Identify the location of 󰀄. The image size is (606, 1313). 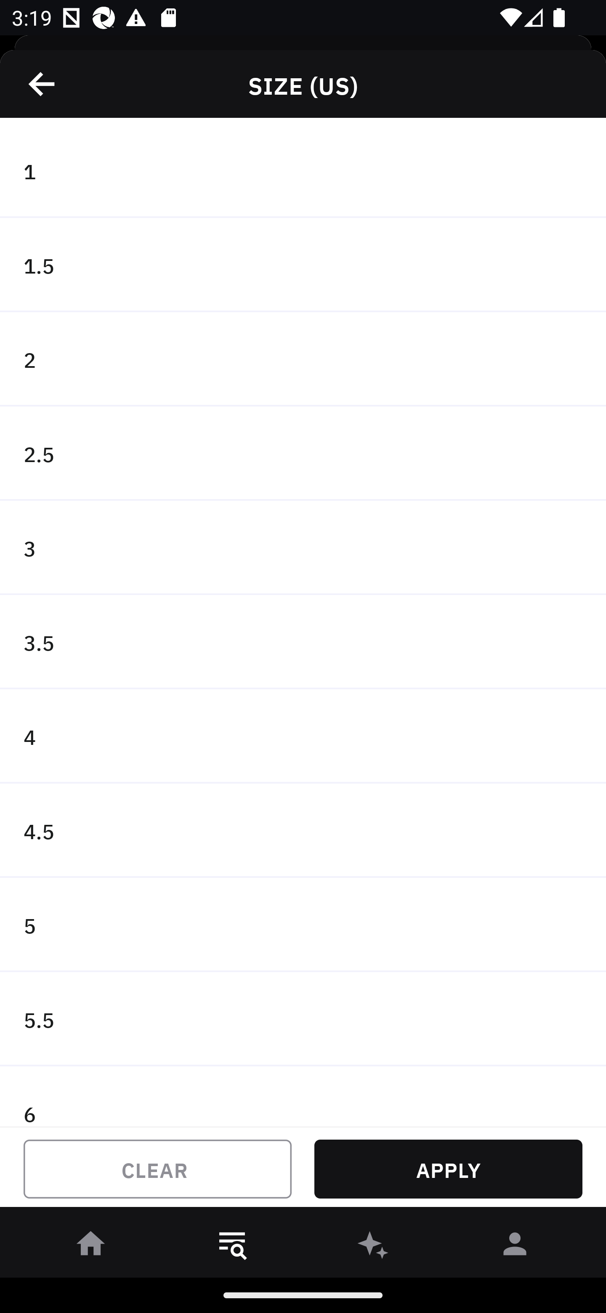
(515, 1247).